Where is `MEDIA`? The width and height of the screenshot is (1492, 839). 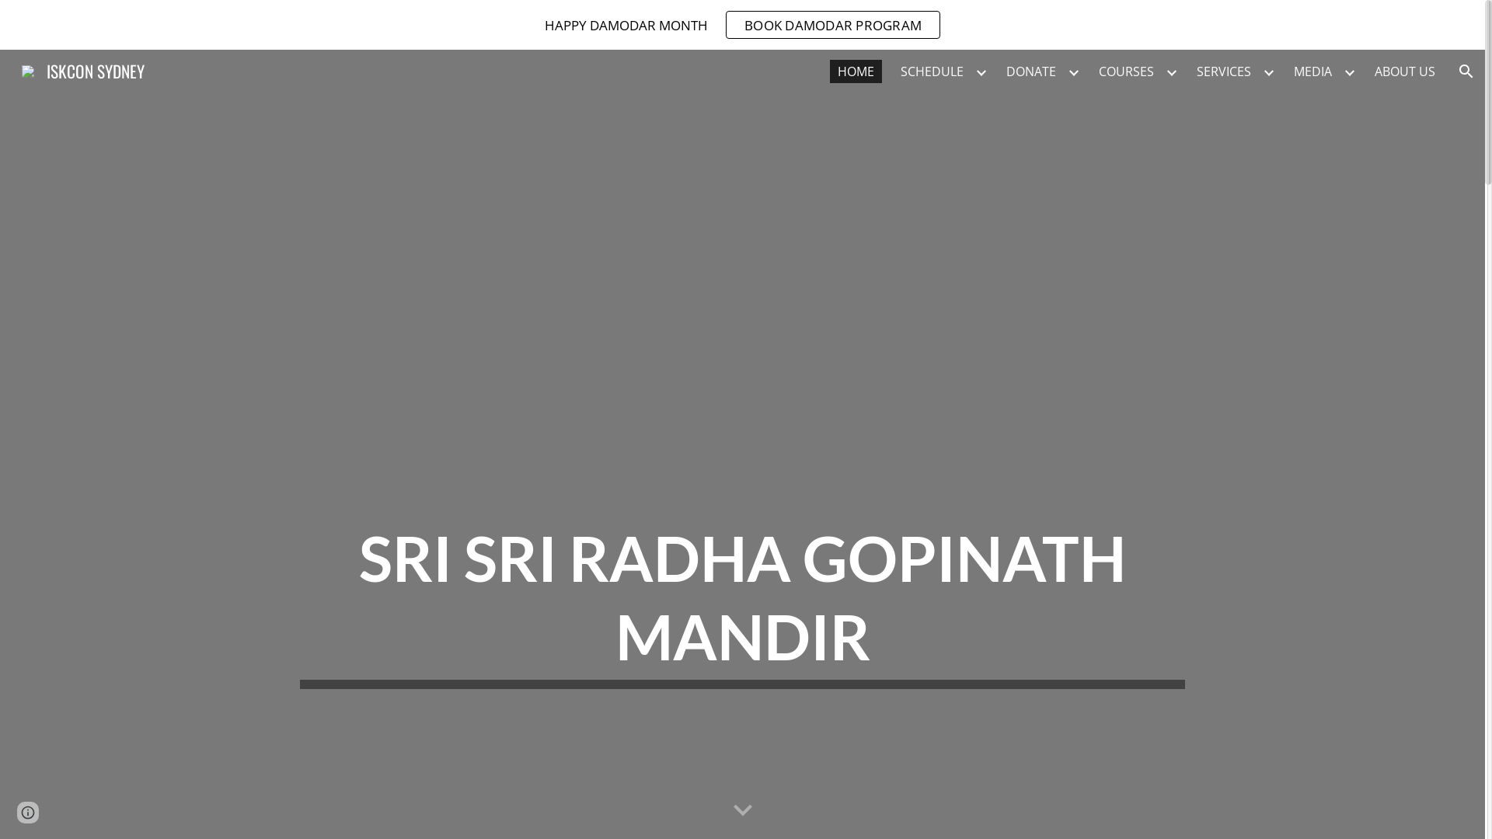
MEDIA is located at coordinates (1313, 71).